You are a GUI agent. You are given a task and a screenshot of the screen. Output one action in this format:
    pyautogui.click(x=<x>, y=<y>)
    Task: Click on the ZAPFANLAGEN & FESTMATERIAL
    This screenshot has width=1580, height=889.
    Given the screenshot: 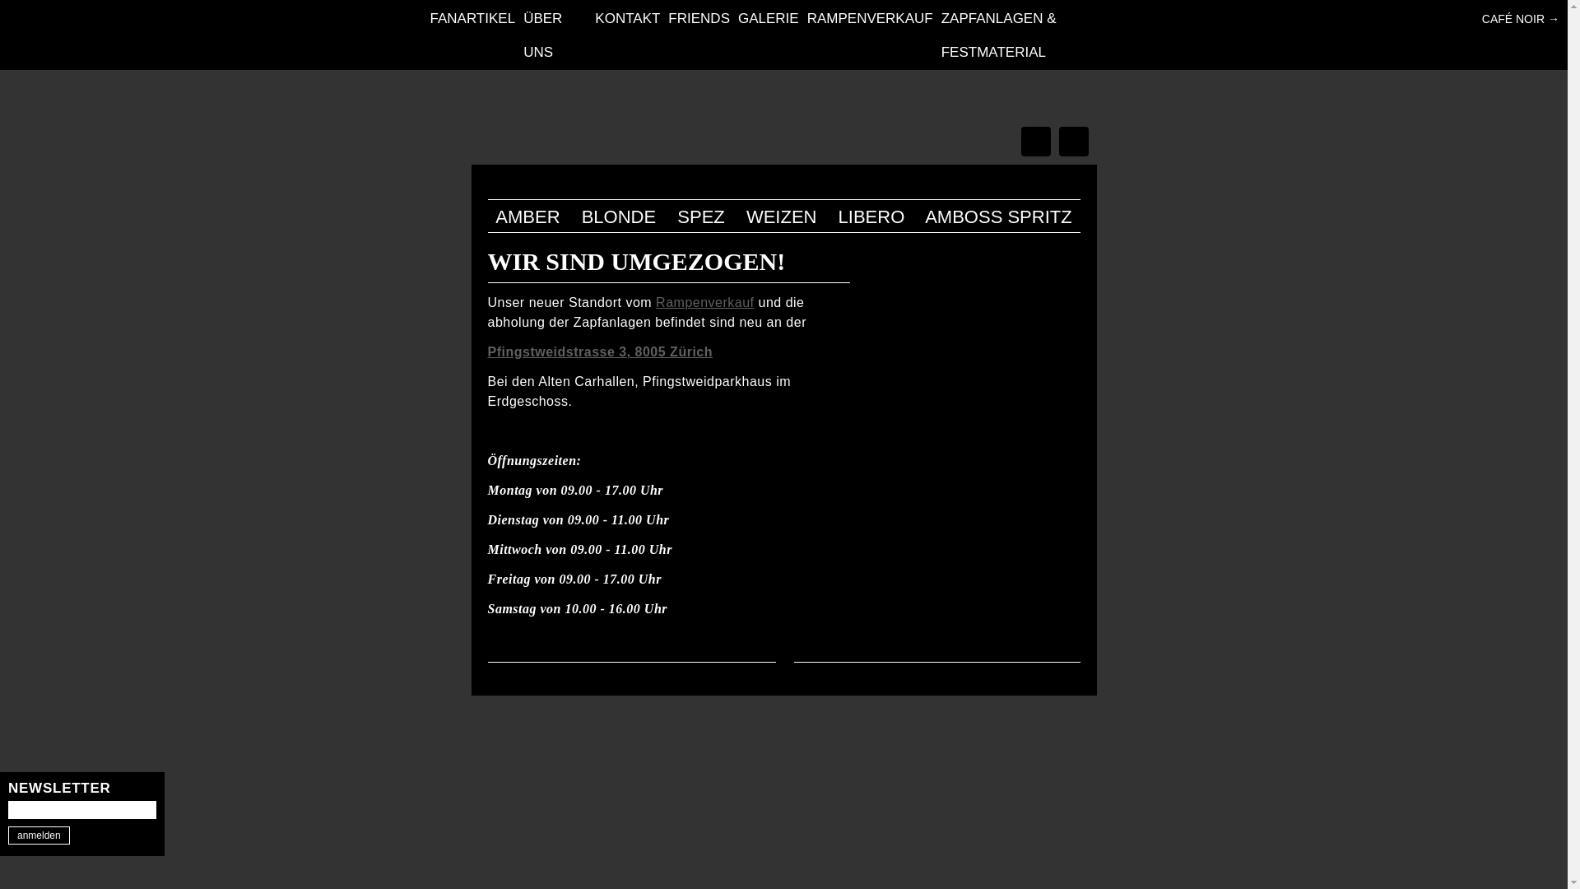 What is the action you would take?
    pyautogui.click(x=999, y=35)
    